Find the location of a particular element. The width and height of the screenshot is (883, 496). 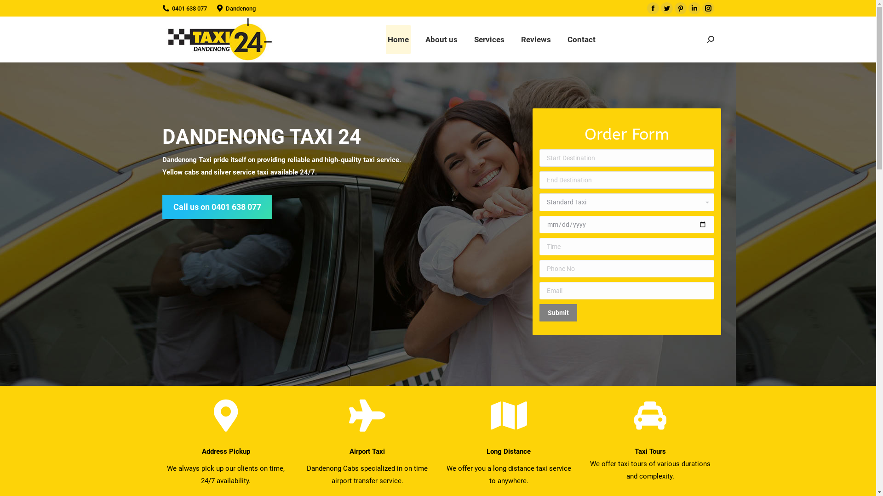

Instagram page opens in new window is located at coordinates (708, 8).